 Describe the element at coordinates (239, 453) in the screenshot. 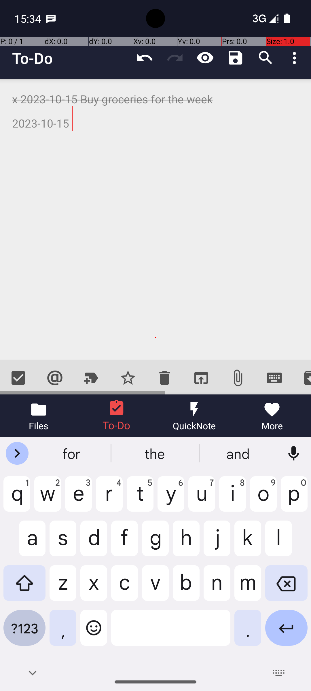

I see `and` at that location.